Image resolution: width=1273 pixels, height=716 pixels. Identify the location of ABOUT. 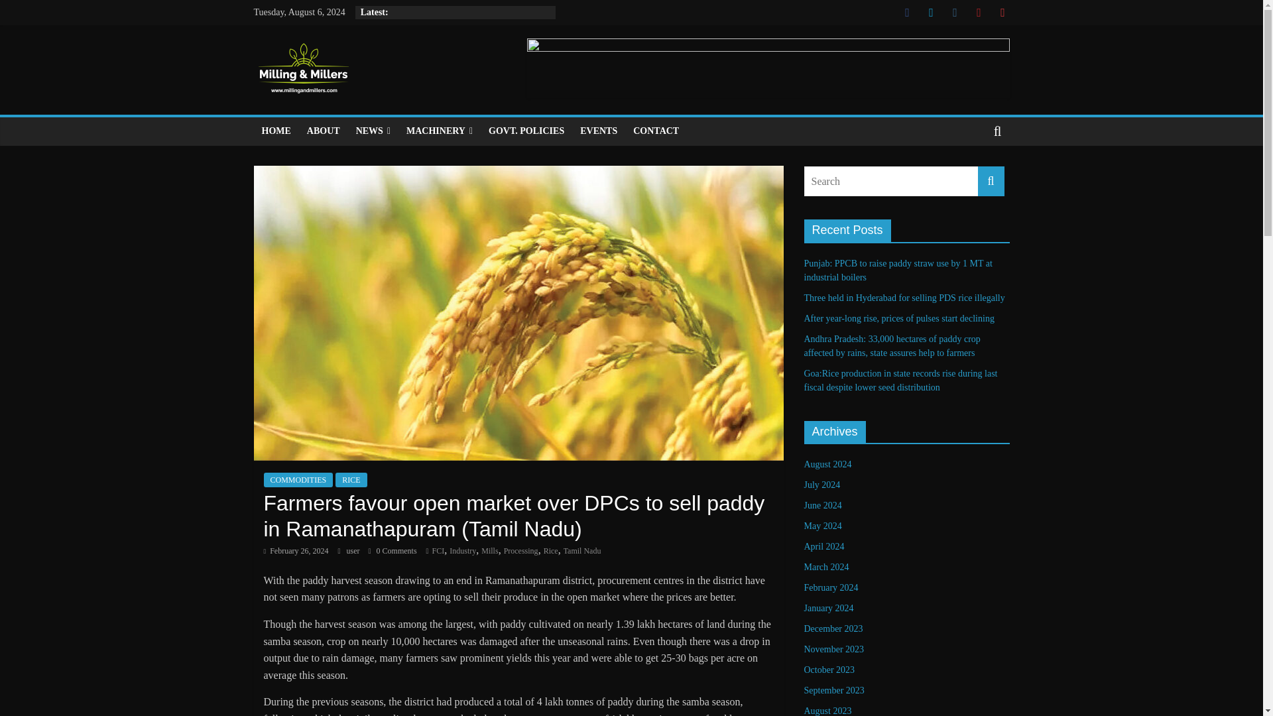
(324, 131).